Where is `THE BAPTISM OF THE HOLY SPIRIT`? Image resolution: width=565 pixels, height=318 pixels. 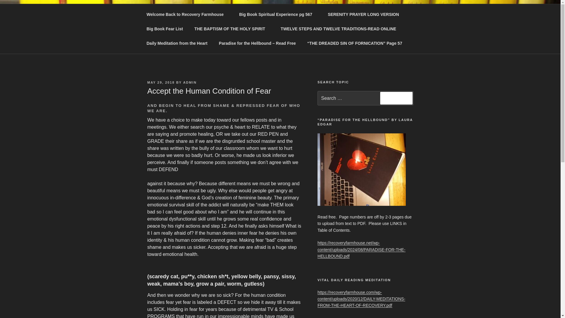 THE BAPTISM OF THE HOLY SPIRIT is located at coordinates (232, 29).